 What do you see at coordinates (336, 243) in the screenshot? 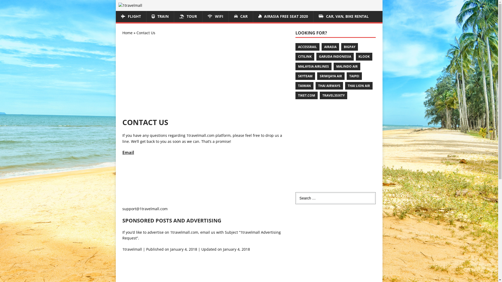
I see `Advertisement` at bounding box center [336, 243].